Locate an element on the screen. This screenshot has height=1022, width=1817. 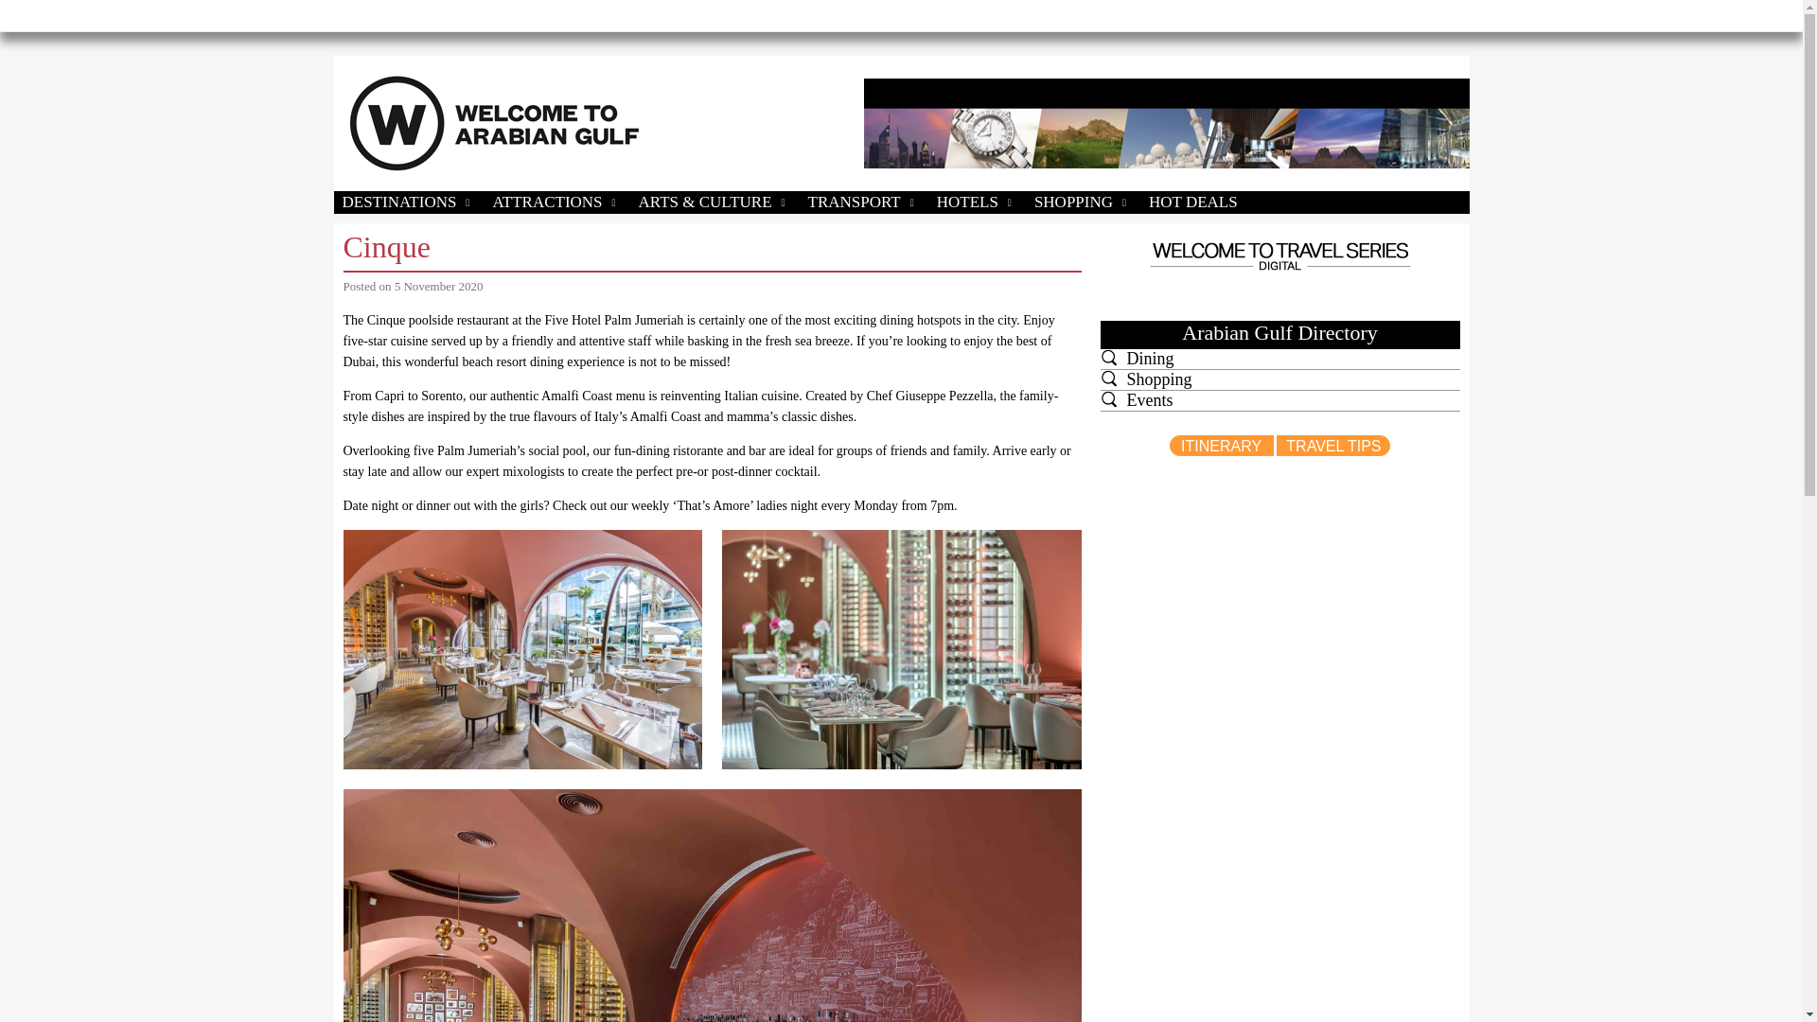
HOT DEALS is located at coordinates (1192, 203).